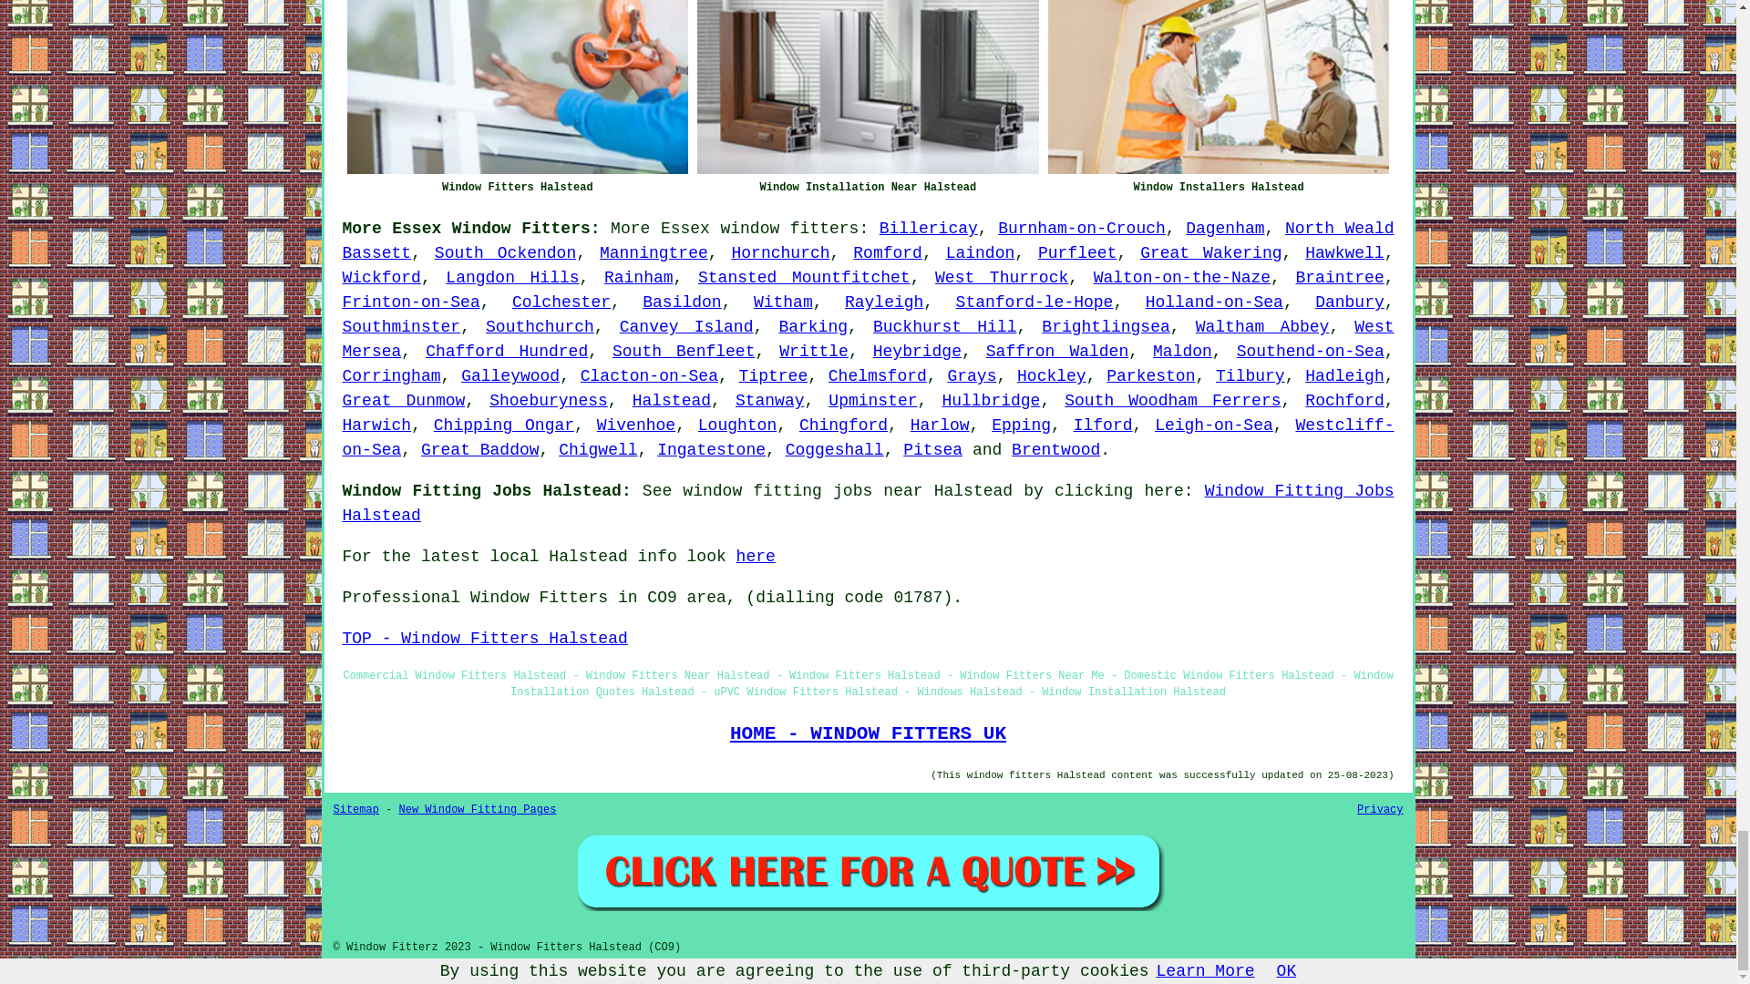 This screenshot has height=984, width=1750. I want to click on Window Installers Halstead UK, so click(1219, 87).